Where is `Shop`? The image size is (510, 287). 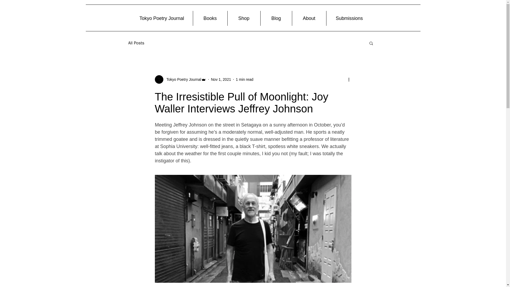
Shop is located at coordinates (244, 18).